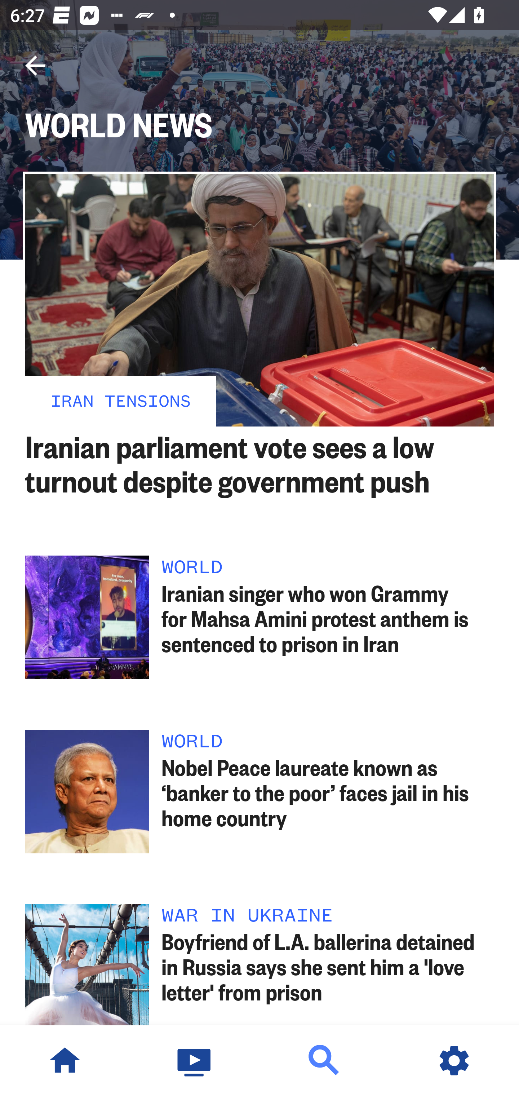 The width and height of the screenshot is (519, 1096). Describe the element at coordinates (195, 1061) in the screenshot. I see `Watch` at that location.